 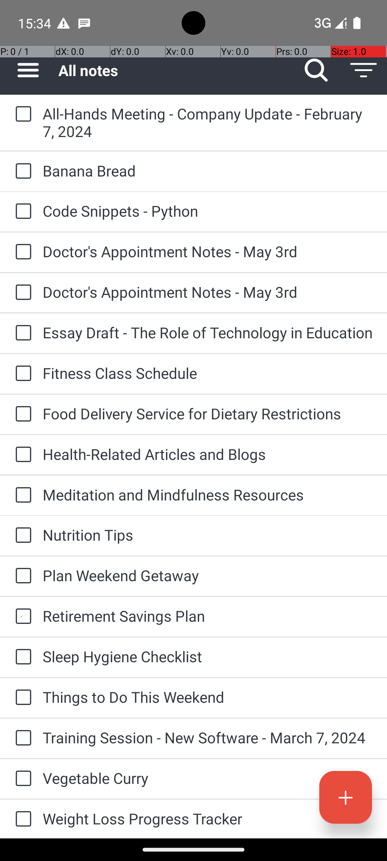 What do you see at coordinates (345, 797) in the screenshot?
I see `Add new, collapsed` at bounding box center [345, 797].